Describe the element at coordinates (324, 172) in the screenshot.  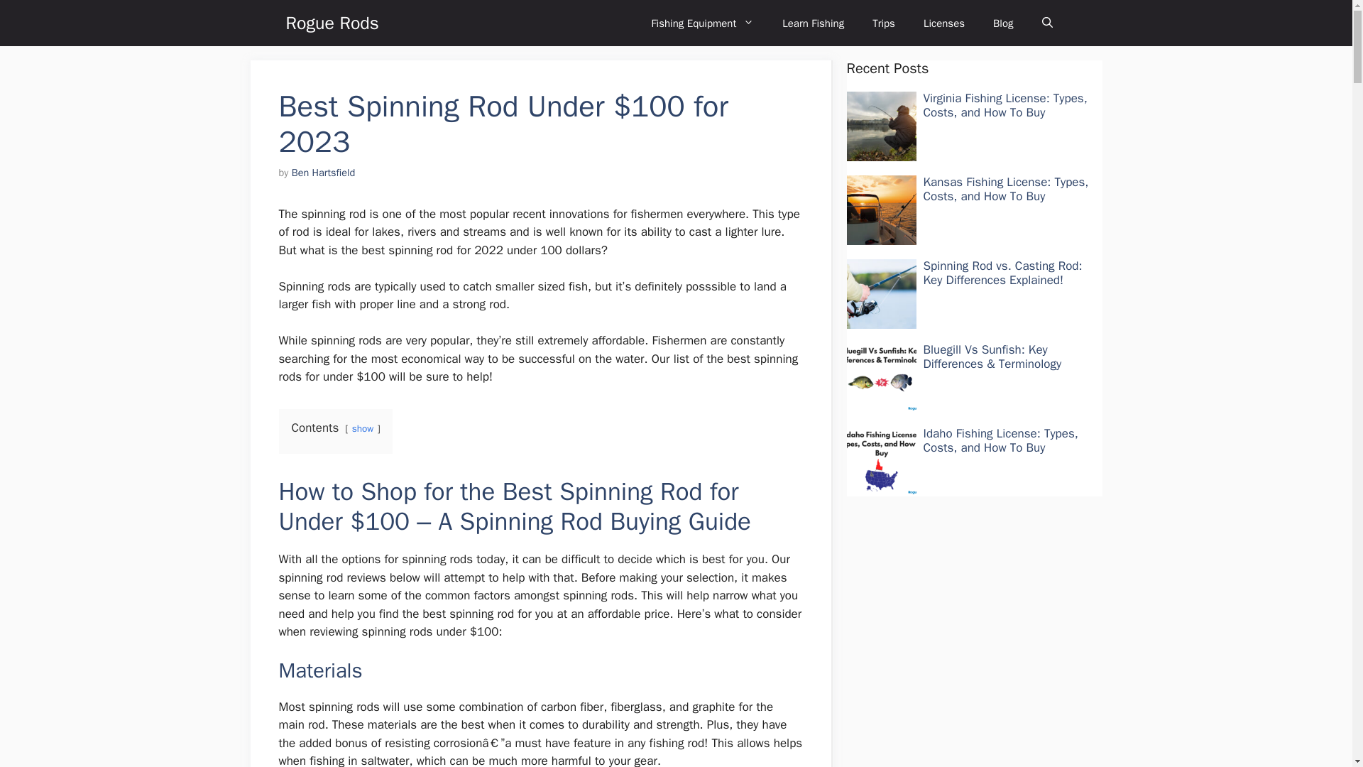
I see `Ben Hartsfield` at that location.